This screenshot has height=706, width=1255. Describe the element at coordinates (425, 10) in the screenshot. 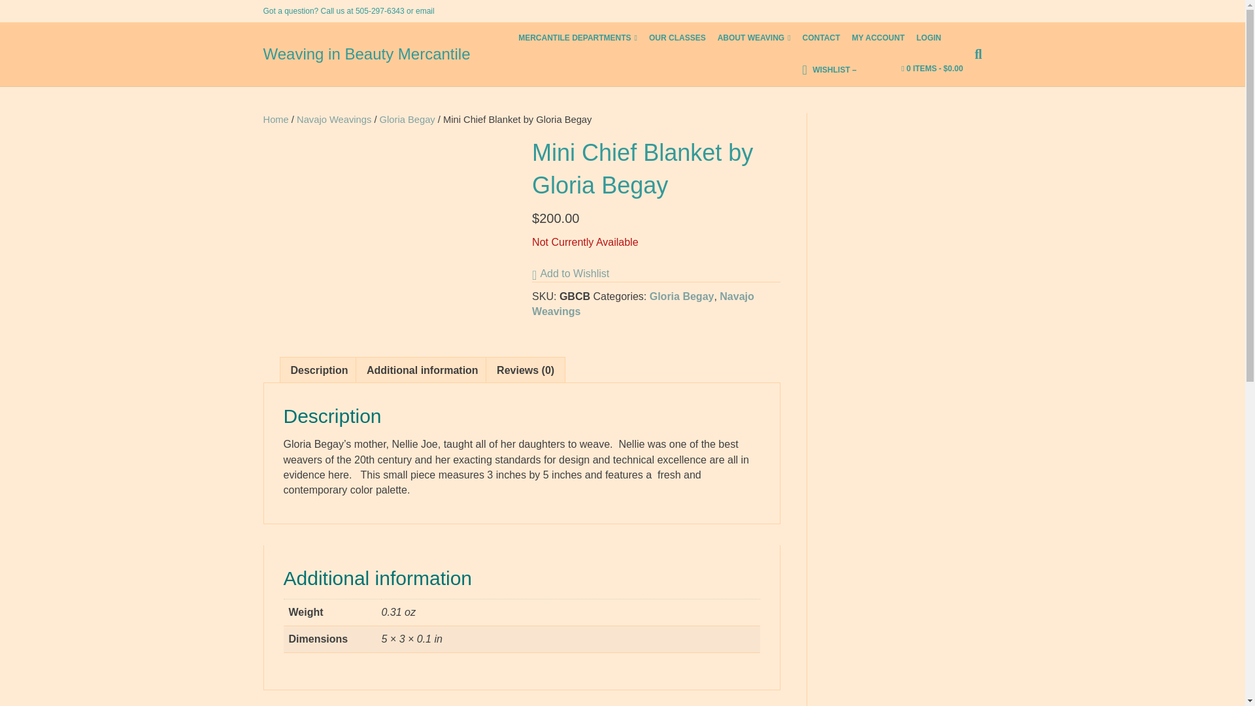

I see `email` at that location.